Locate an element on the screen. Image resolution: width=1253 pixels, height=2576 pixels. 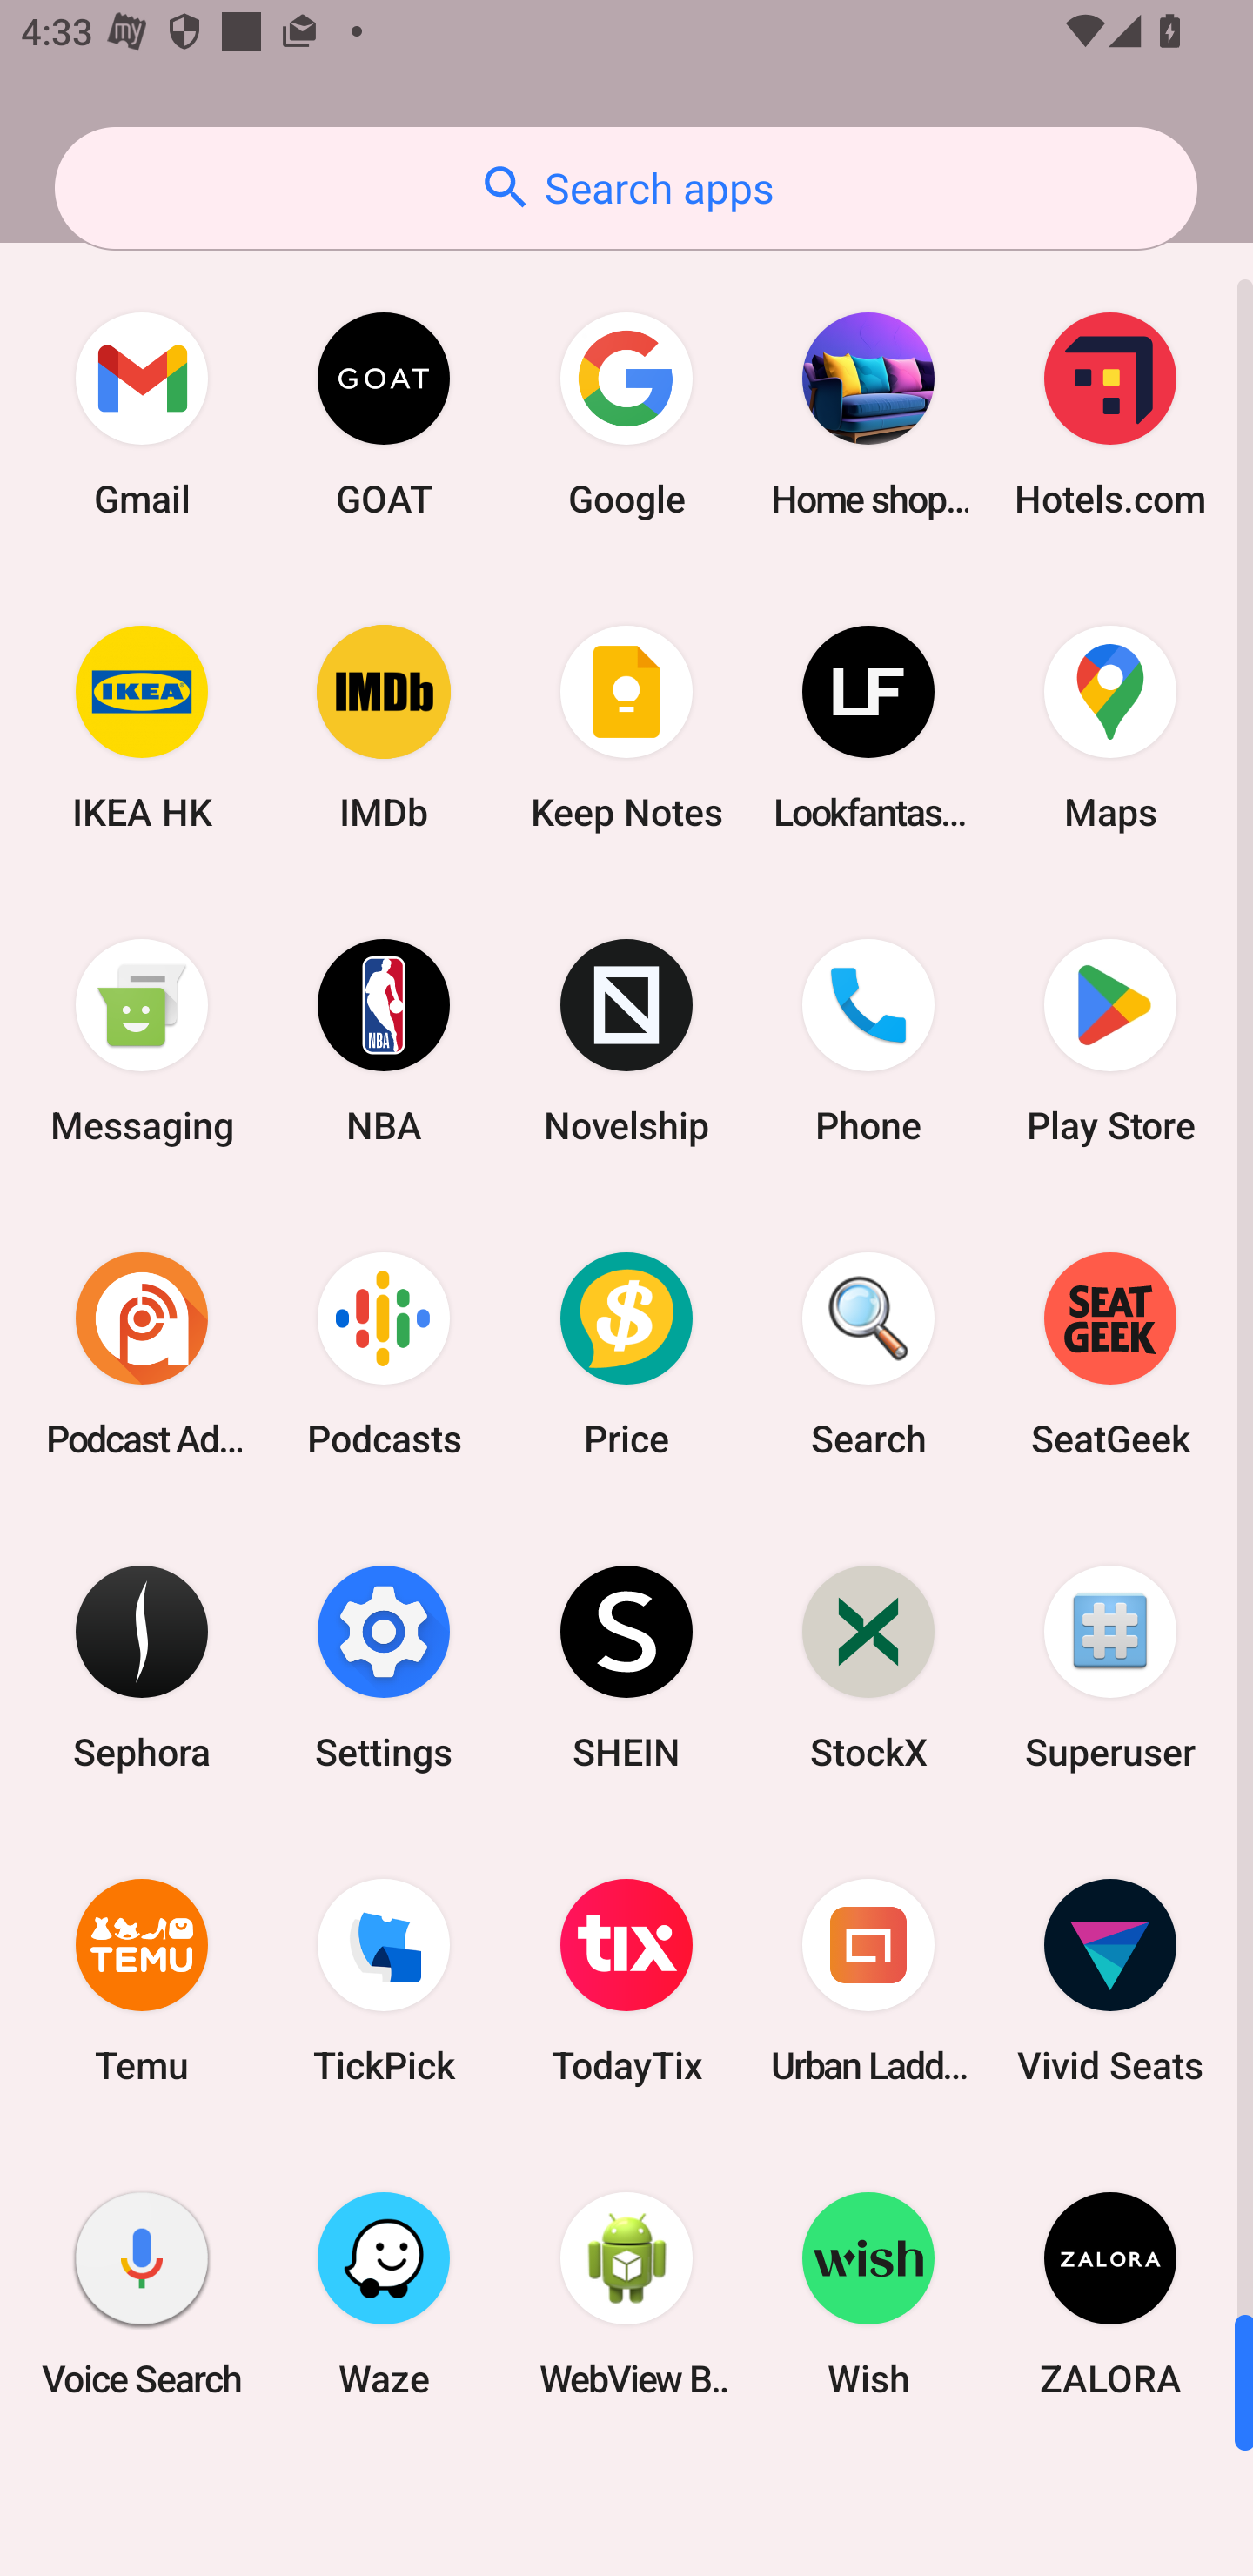
Lookfantastic is located at coordinates (868, 728).